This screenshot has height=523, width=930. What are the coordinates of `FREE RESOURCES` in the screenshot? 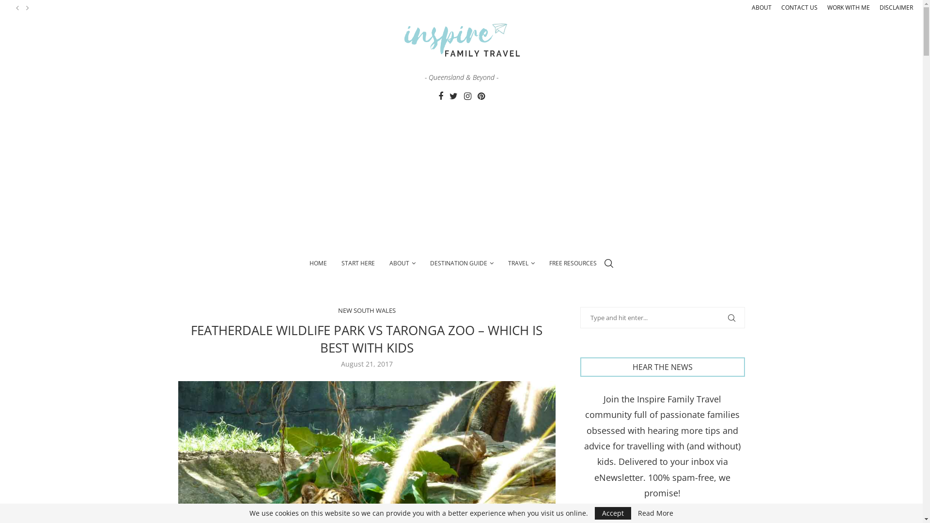 It's located at (573, 263).